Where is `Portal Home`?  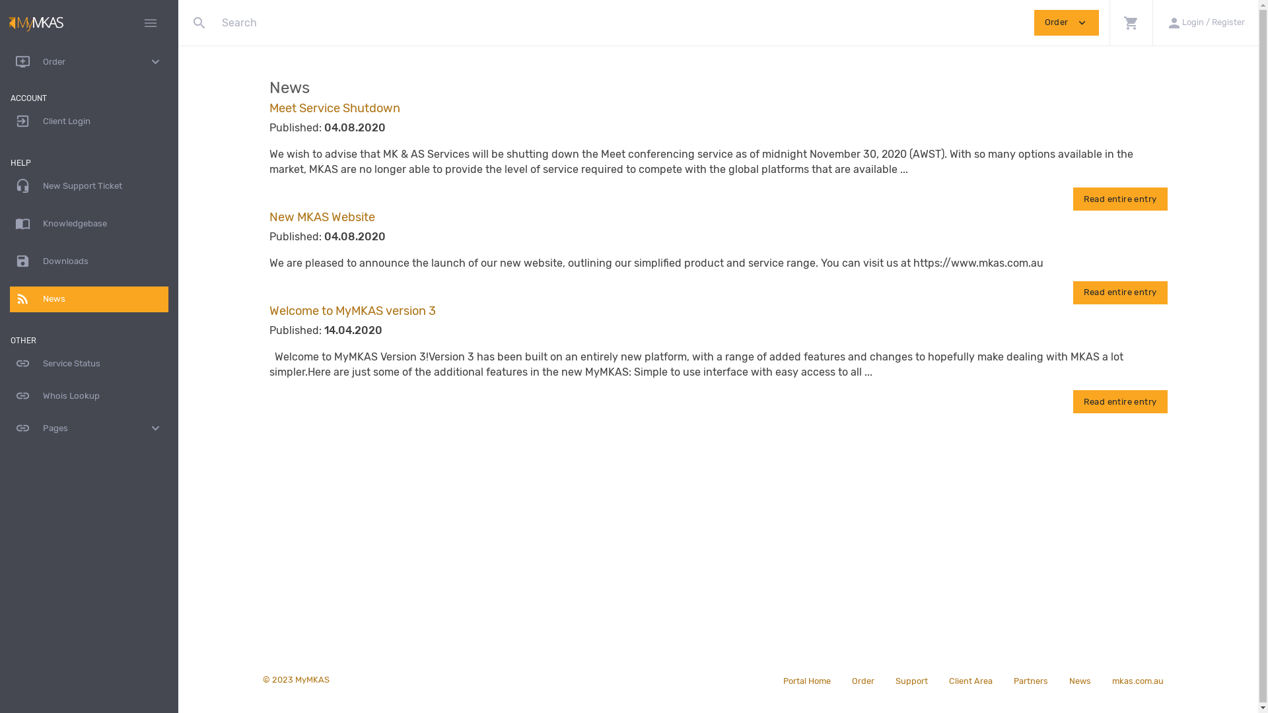 Portal Home is located at coordinates (807, 680).